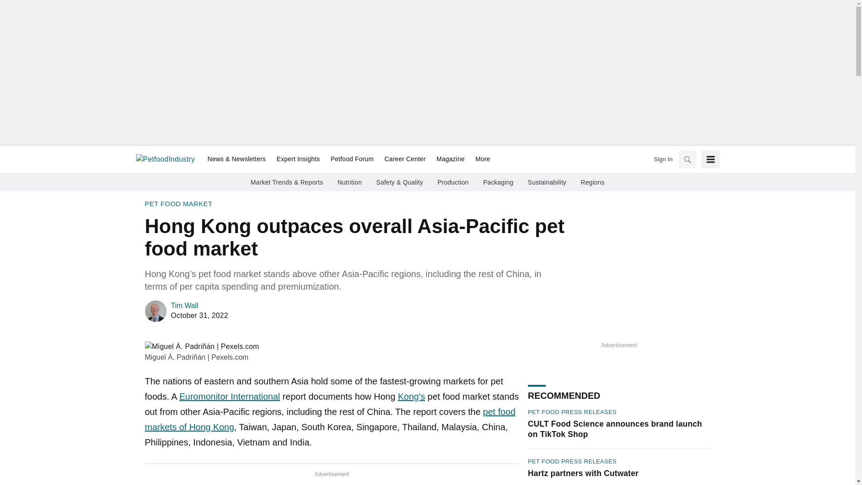 The width and height of the screenshot is (862, 485). What do you see at coordinates (350, 182) in the screenshot?
I see `Nutrition` at bounding box center [350, 182].